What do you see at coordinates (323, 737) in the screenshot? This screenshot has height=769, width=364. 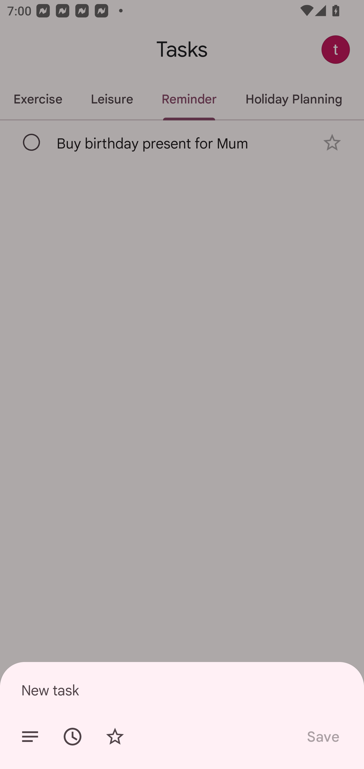 I see `Save` at bounding box center [323, 737].